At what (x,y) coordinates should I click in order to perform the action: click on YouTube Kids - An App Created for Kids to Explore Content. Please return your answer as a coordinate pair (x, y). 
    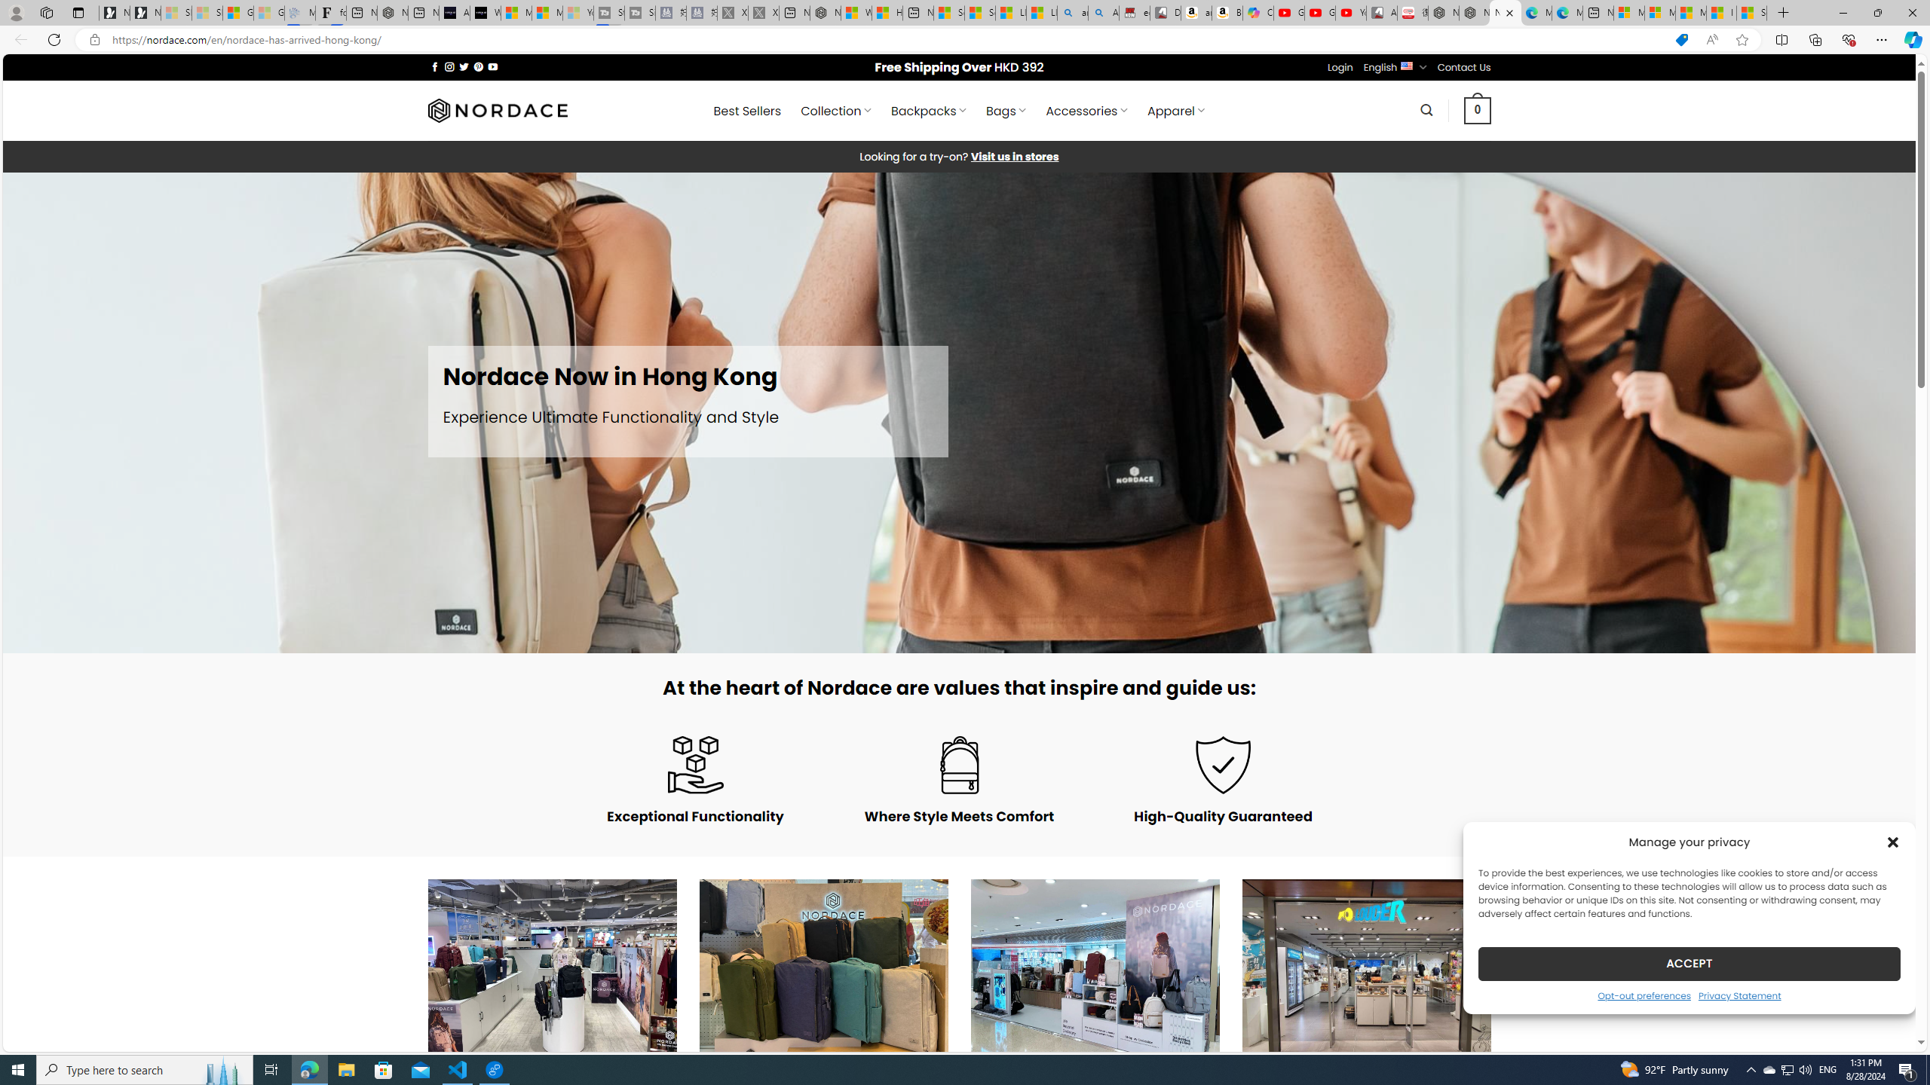
    Looking at the image, I should click on (1351, 13).